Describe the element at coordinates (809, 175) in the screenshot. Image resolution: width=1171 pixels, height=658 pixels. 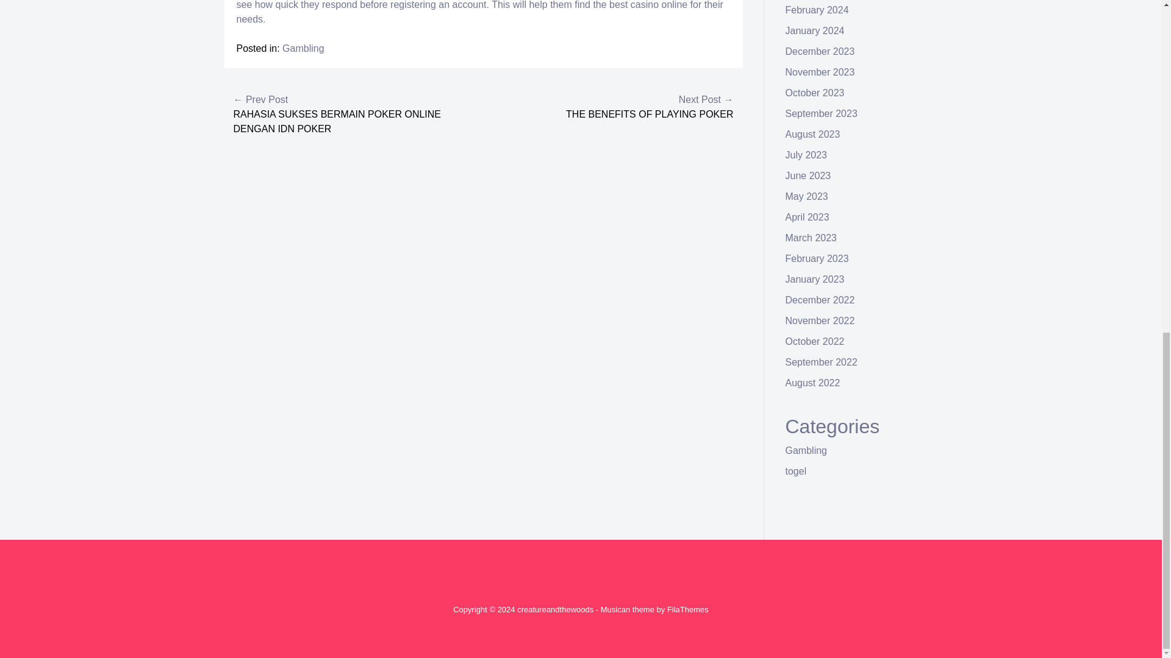
I see `June 2023` at that location.